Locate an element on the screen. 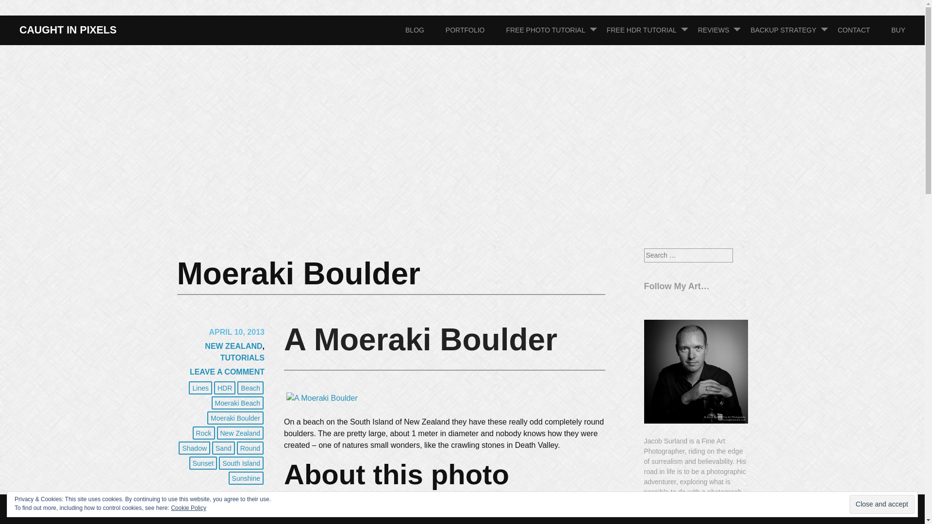 This screenshot has width=932, height=524. CAUGHT IN PIXELS is located at coordinates (68, 30).